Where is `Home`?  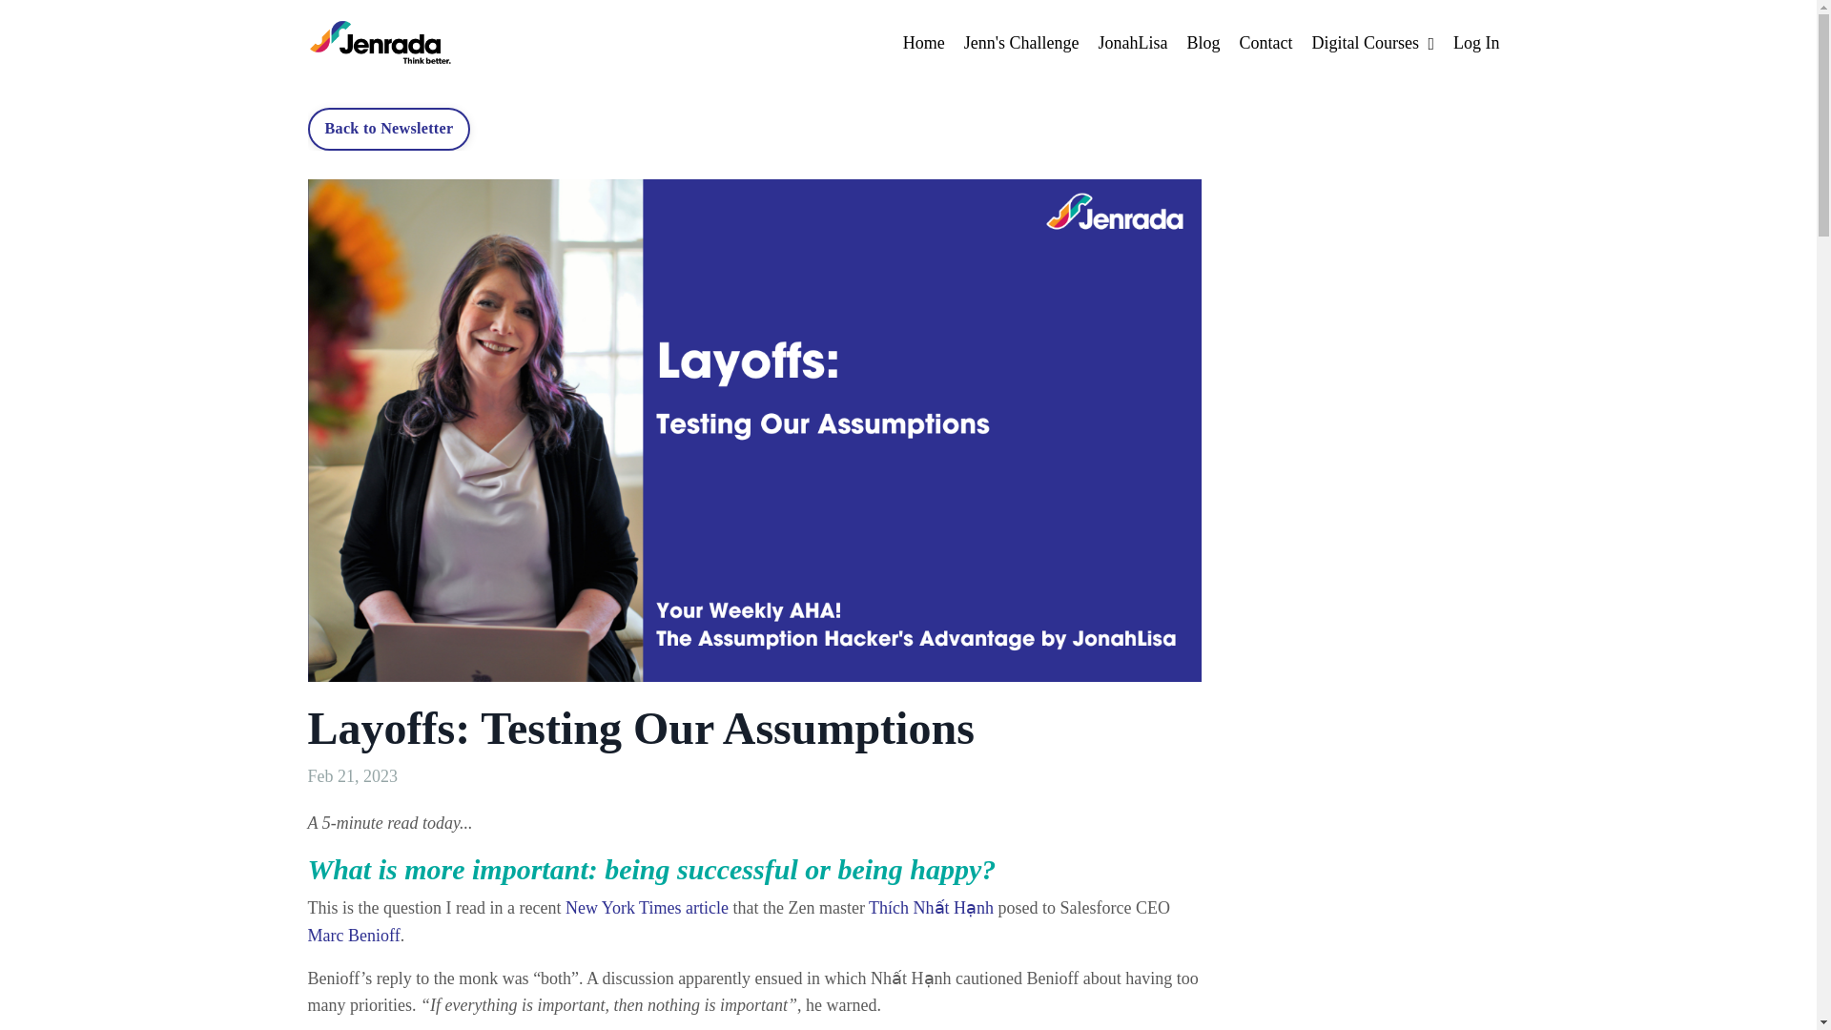
Home is located at coordinates (923, 44).